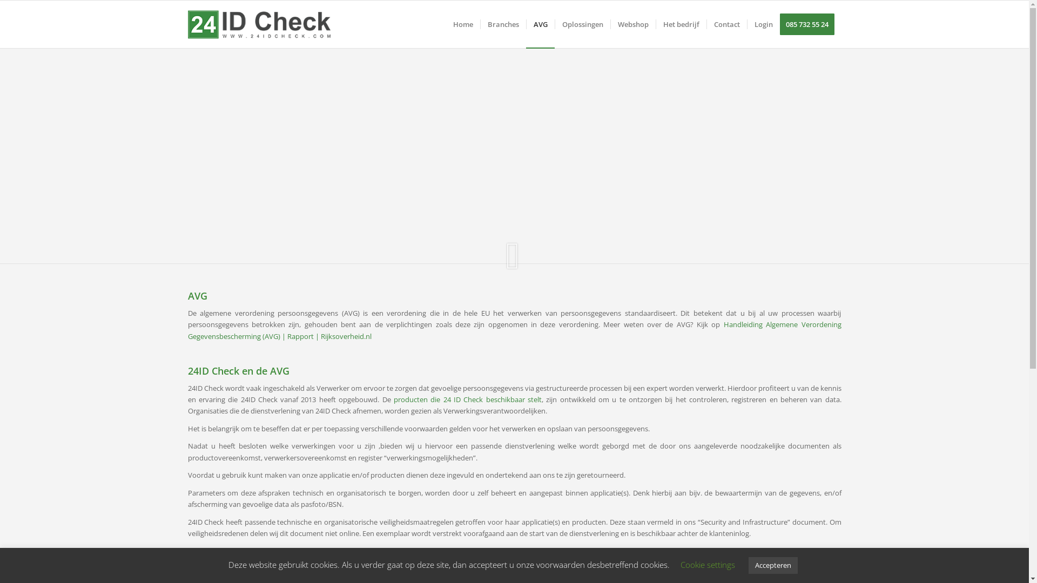 This screenshot has height=583, width=1037. I want to click on Accepteren, so click(773, 566).